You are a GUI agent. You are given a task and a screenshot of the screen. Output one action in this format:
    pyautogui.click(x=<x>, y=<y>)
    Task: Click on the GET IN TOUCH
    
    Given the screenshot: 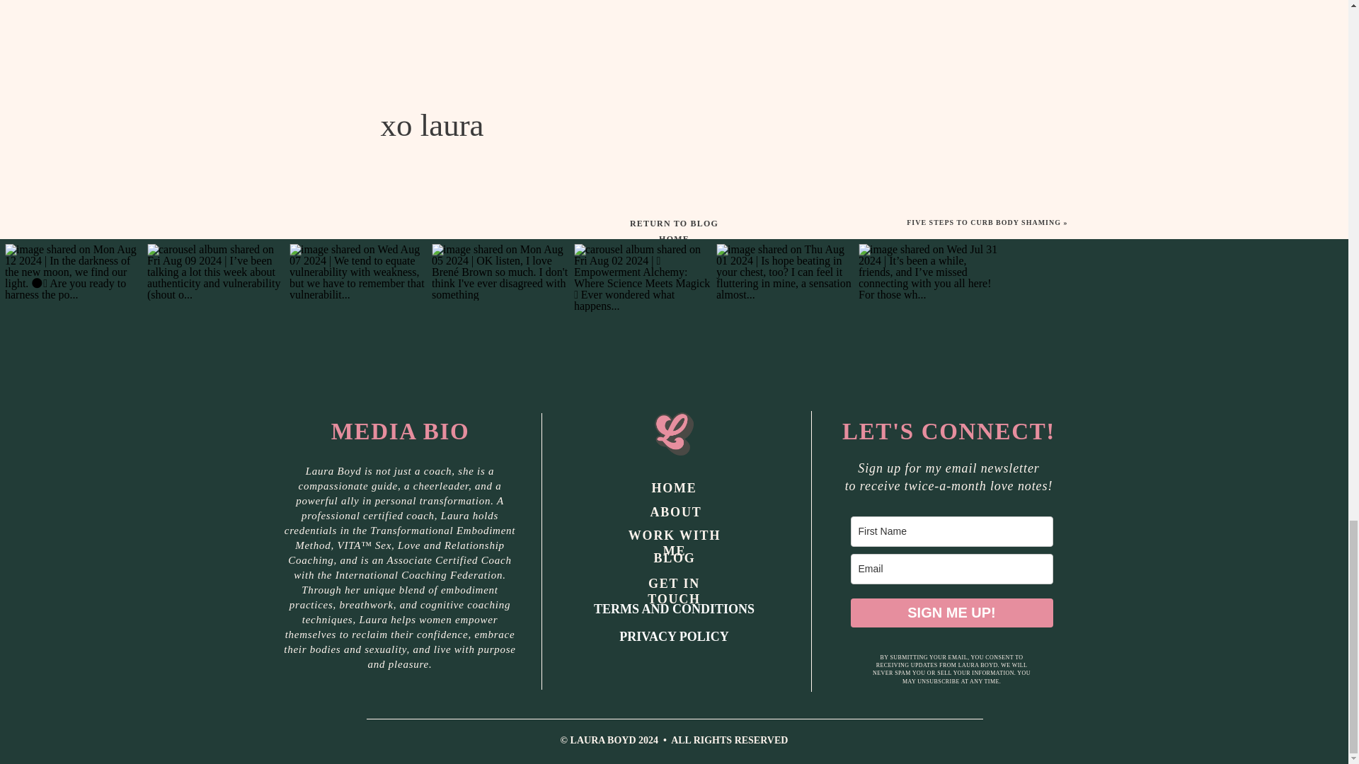 What is the action you would take?
    pyautogui.click(x=674, y=584)
    